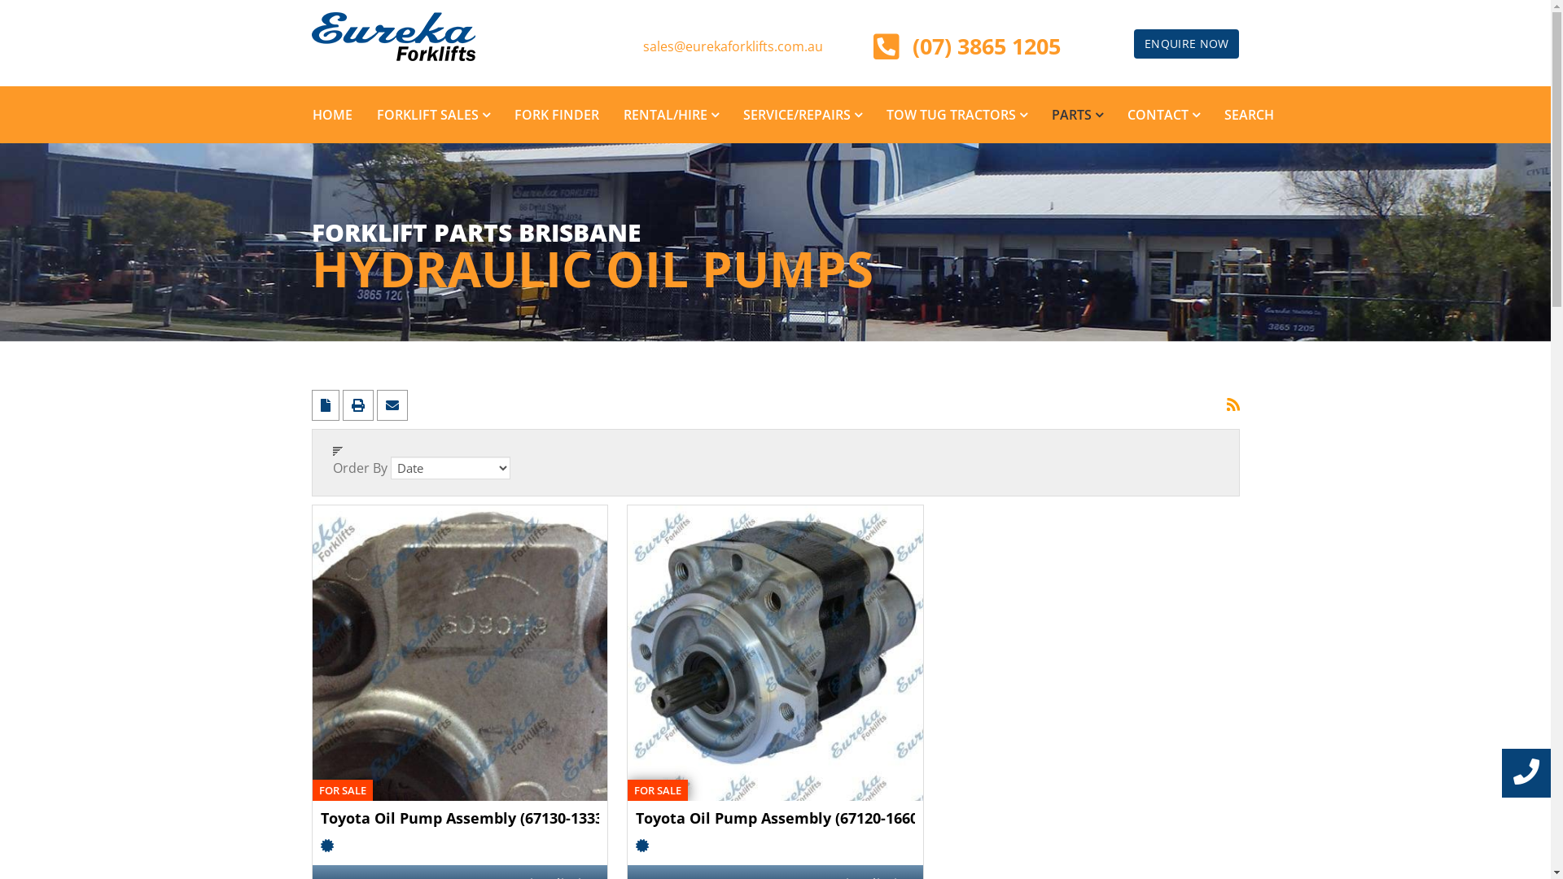  Describe the element at coordinates (461, 818) in the screenshot. I see `Toyota Oil Pump Assembly (67130-13330-71)` at that location.